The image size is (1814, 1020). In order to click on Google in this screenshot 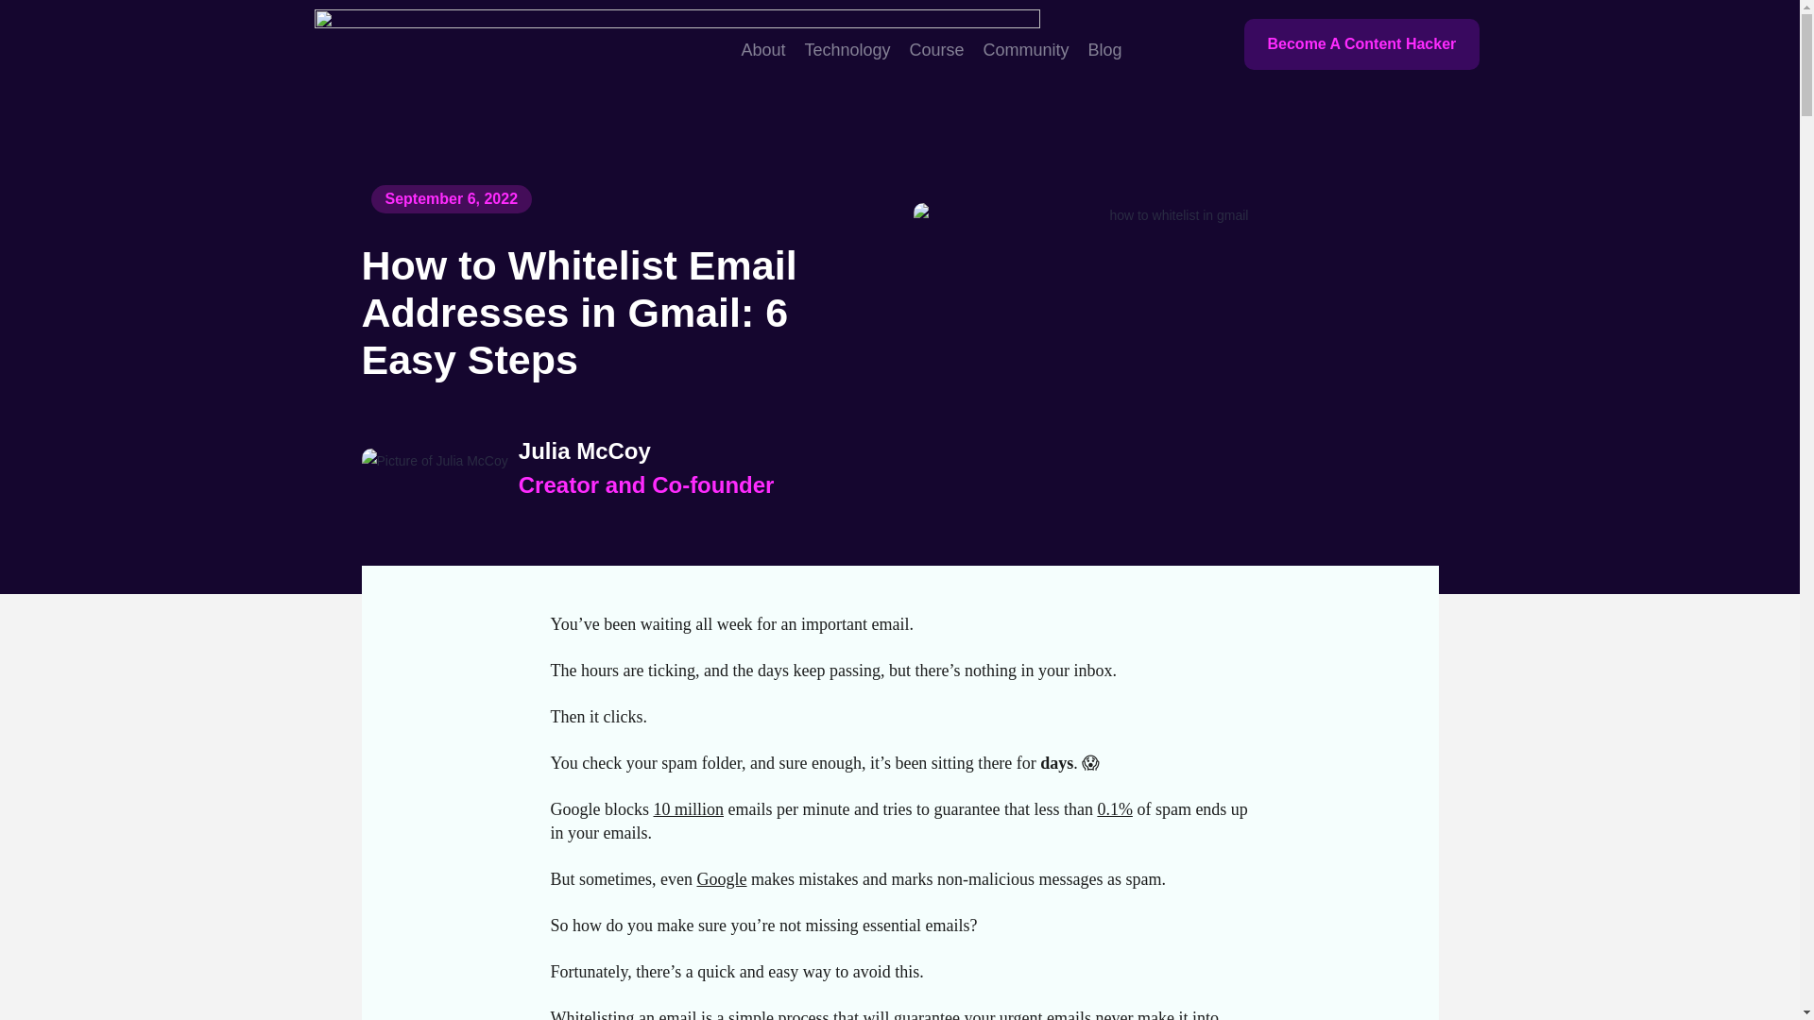, I will do `click(721, 878)`.